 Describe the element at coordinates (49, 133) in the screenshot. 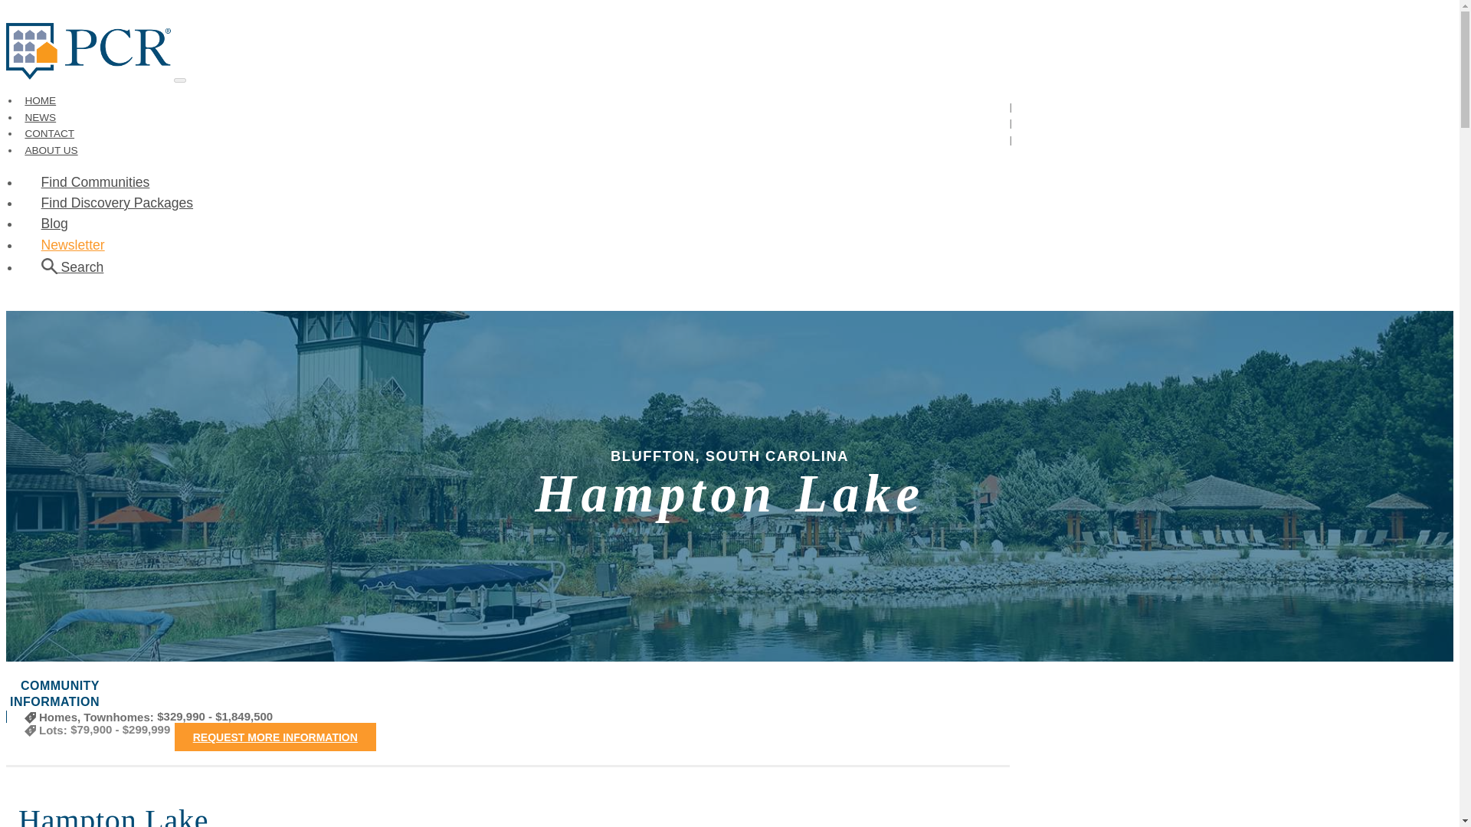

I see `Contact PrivateCommunities.com` at that location.